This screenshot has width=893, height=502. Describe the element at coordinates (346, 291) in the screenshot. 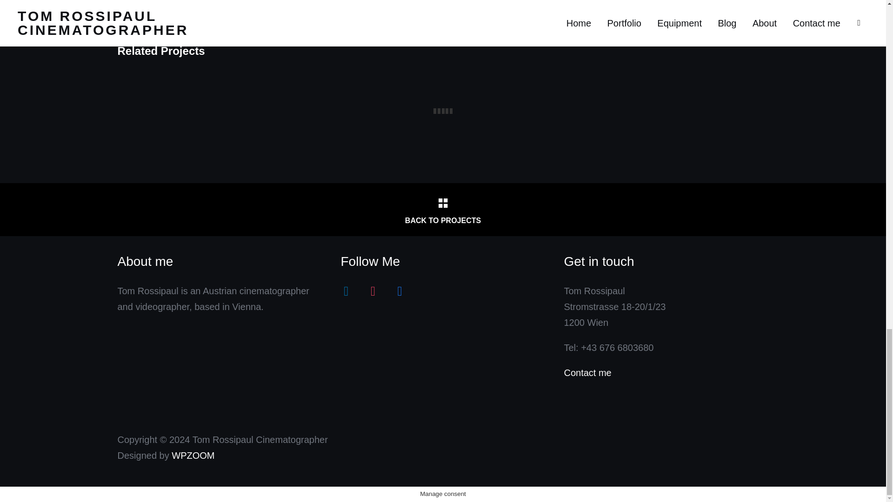

I see `Default Label` at that location.